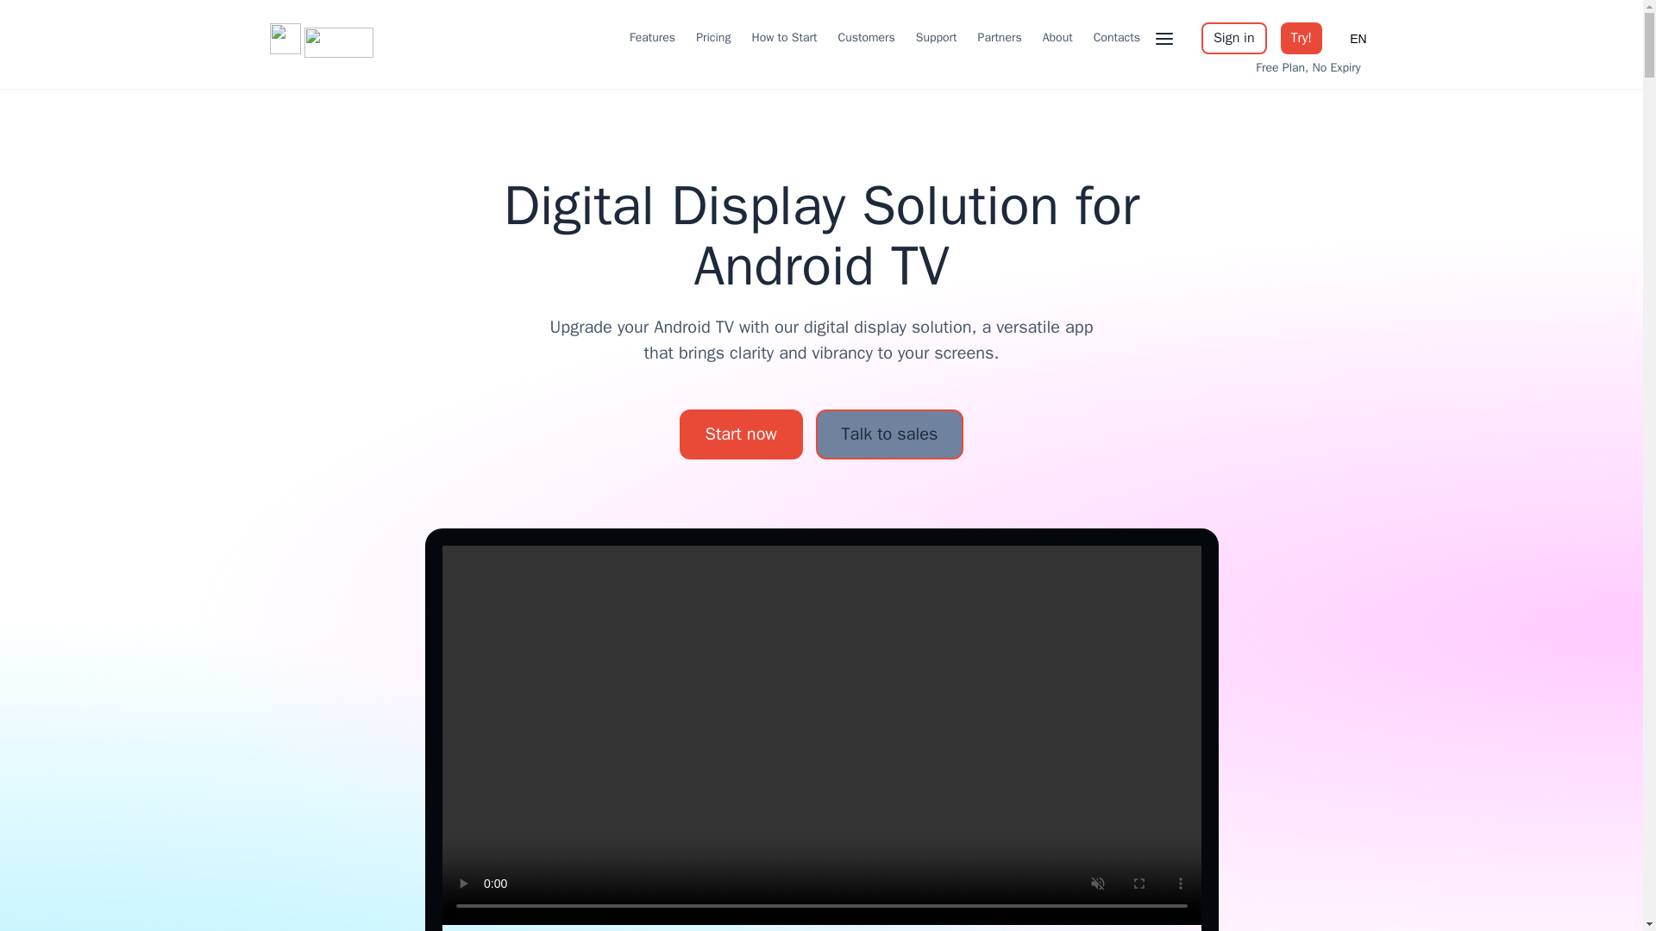 The width and height of the screenshot is (1656, 931). Describe the element at coordinates (652, 37) in the screenshot. I see `Features` at that location.